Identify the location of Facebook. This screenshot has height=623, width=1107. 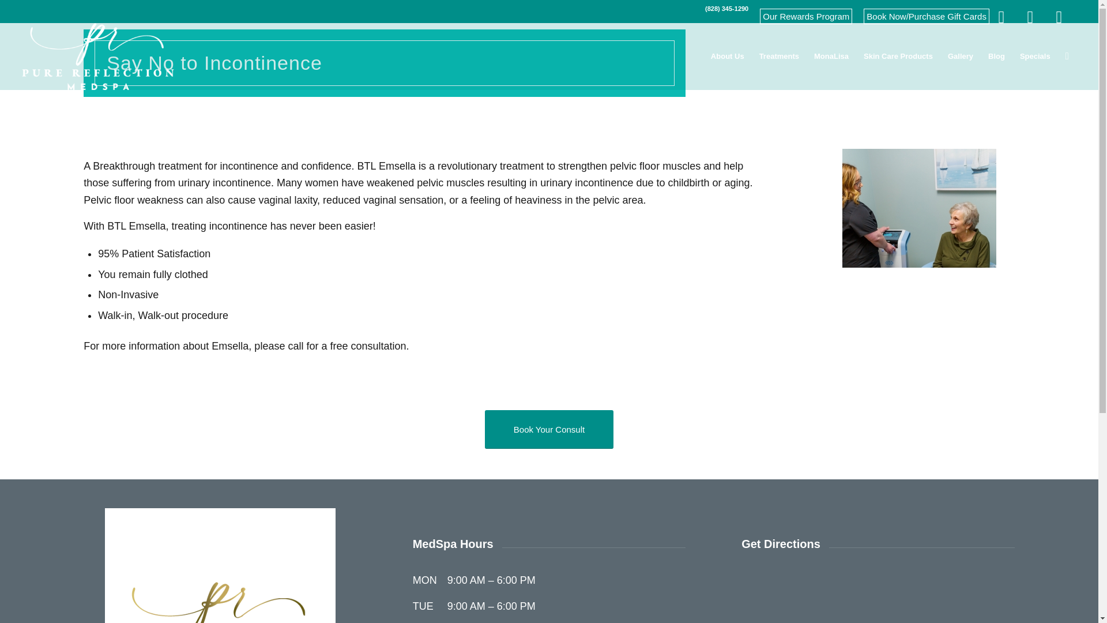
(1001, 17).